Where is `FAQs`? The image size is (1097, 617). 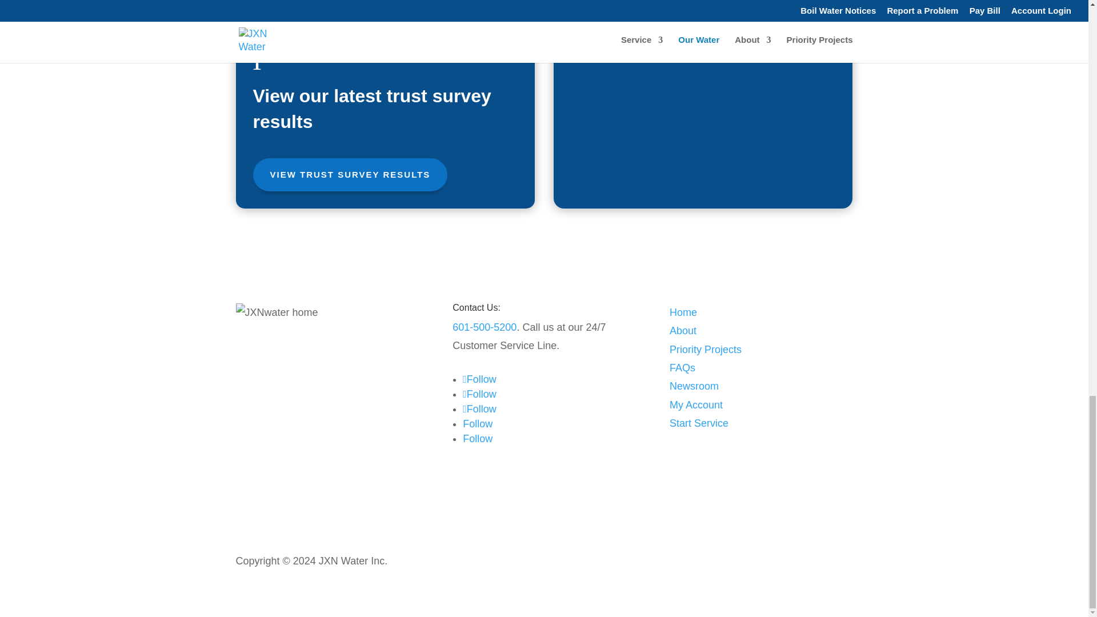 FAQs is located at coordinates (682, 368).